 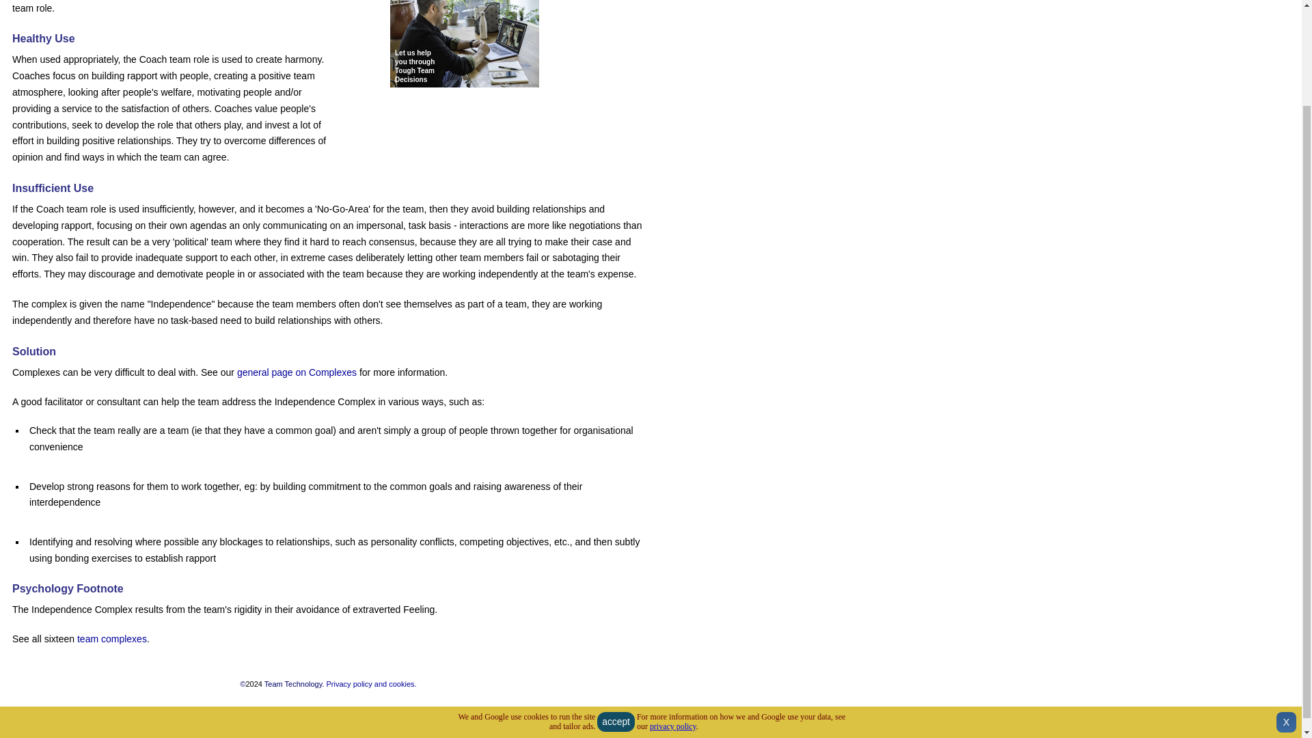 I want to click on Privacy policy and cookies, so click(x=370, y=683).